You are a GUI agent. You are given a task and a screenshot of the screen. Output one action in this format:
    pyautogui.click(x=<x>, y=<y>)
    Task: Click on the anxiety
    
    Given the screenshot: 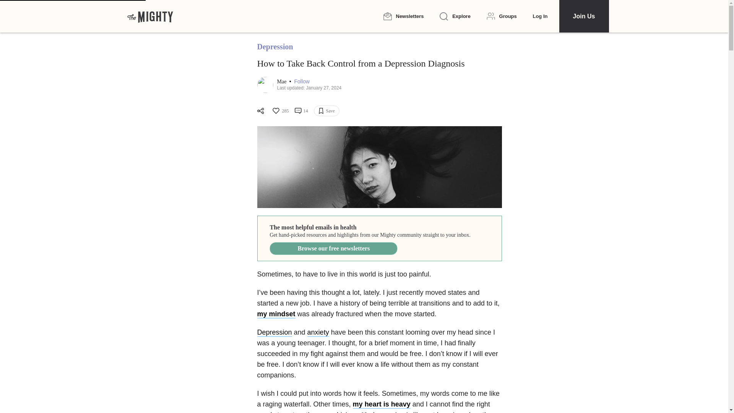 What is the action you would take?
    pyautogui.click(x=318, y=333)
    